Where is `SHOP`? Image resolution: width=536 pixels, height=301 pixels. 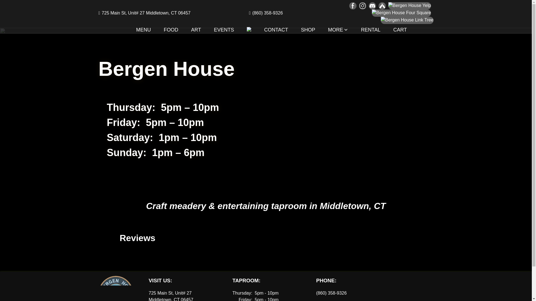
SHOP is located at coordinates (308, 30).